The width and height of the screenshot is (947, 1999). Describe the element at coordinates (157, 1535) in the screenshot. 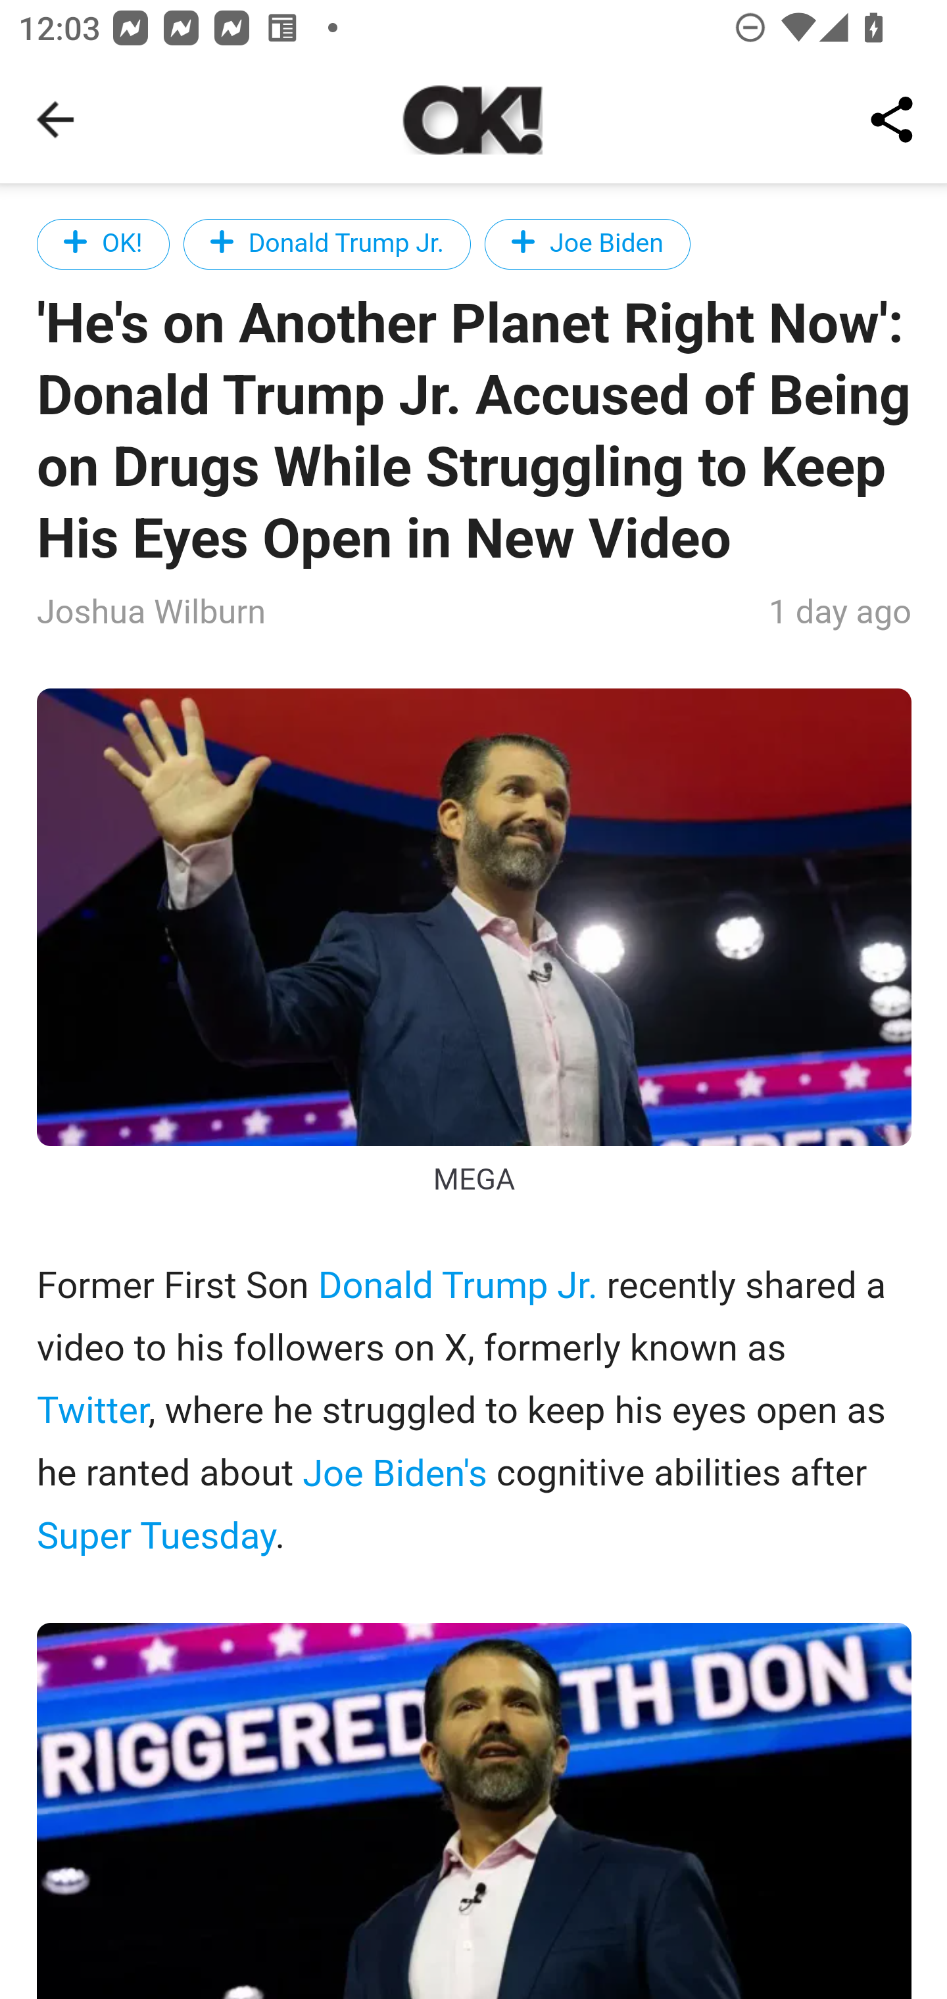

I see `Super Tuesday` at that location.